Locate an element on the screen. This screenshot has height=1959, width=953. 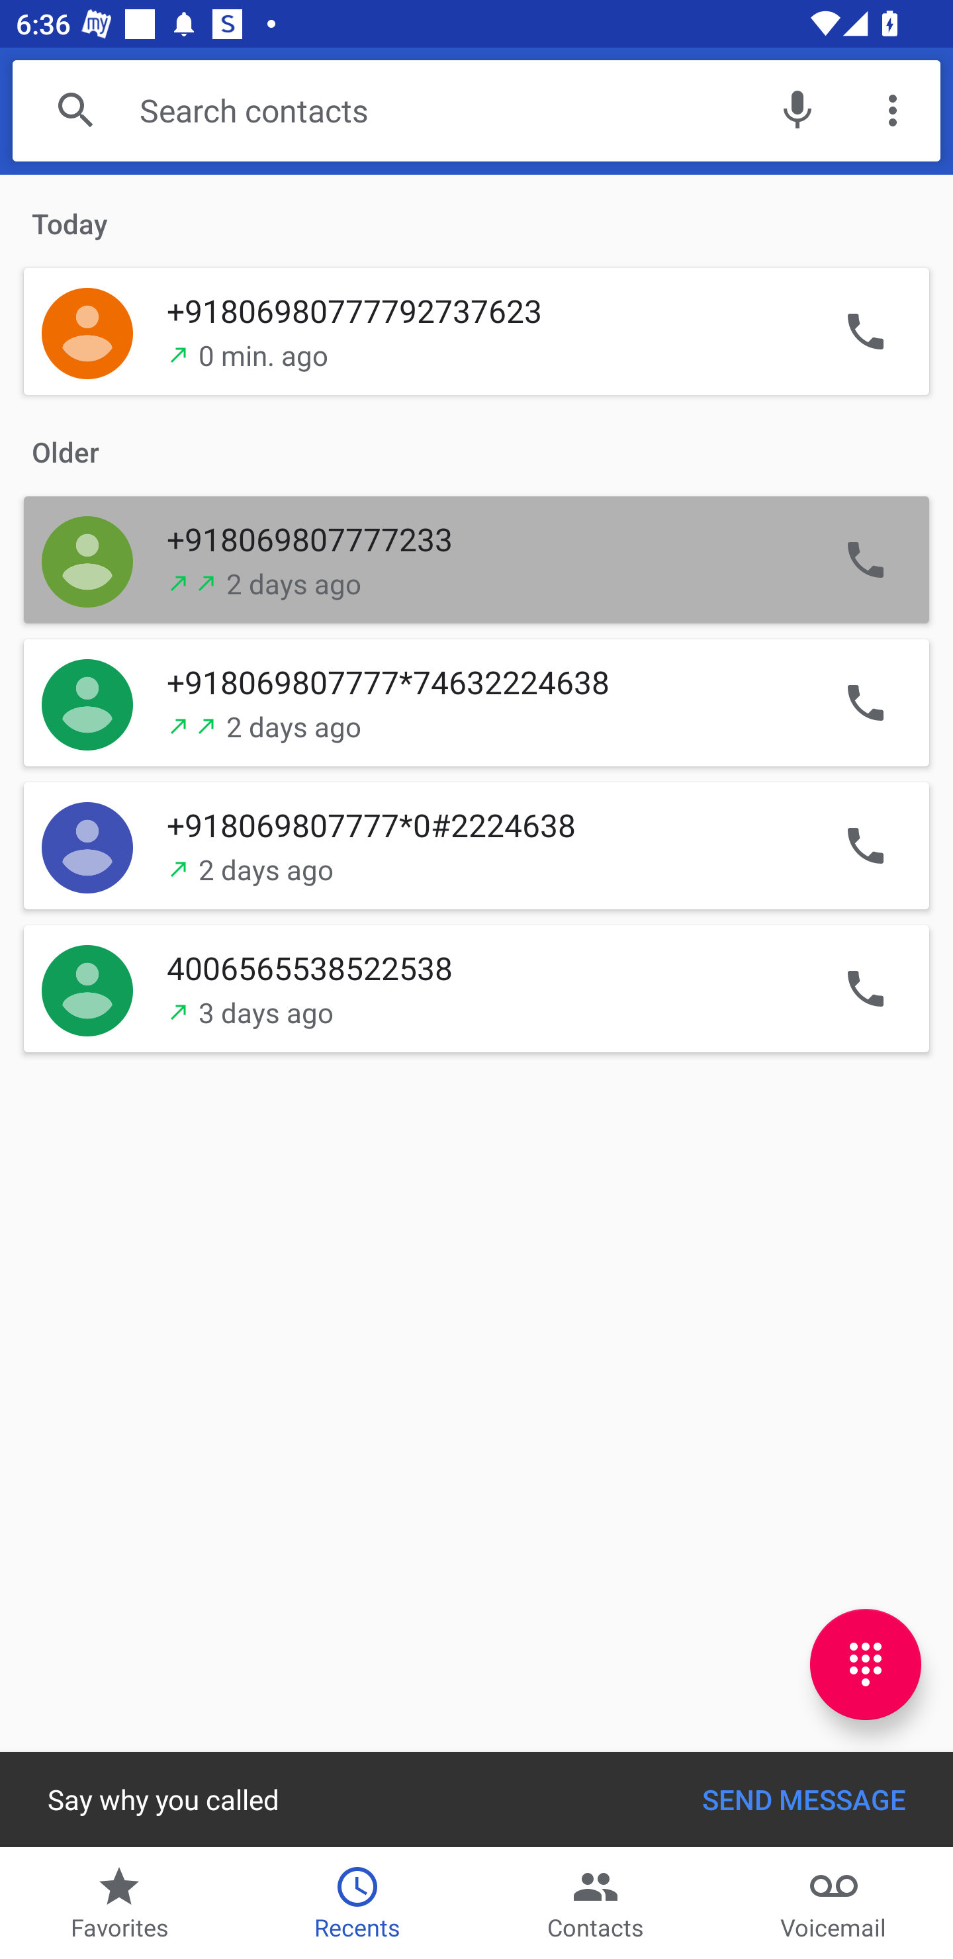
Quick contact for +918069807777233 is located at coordinates (87, 559).